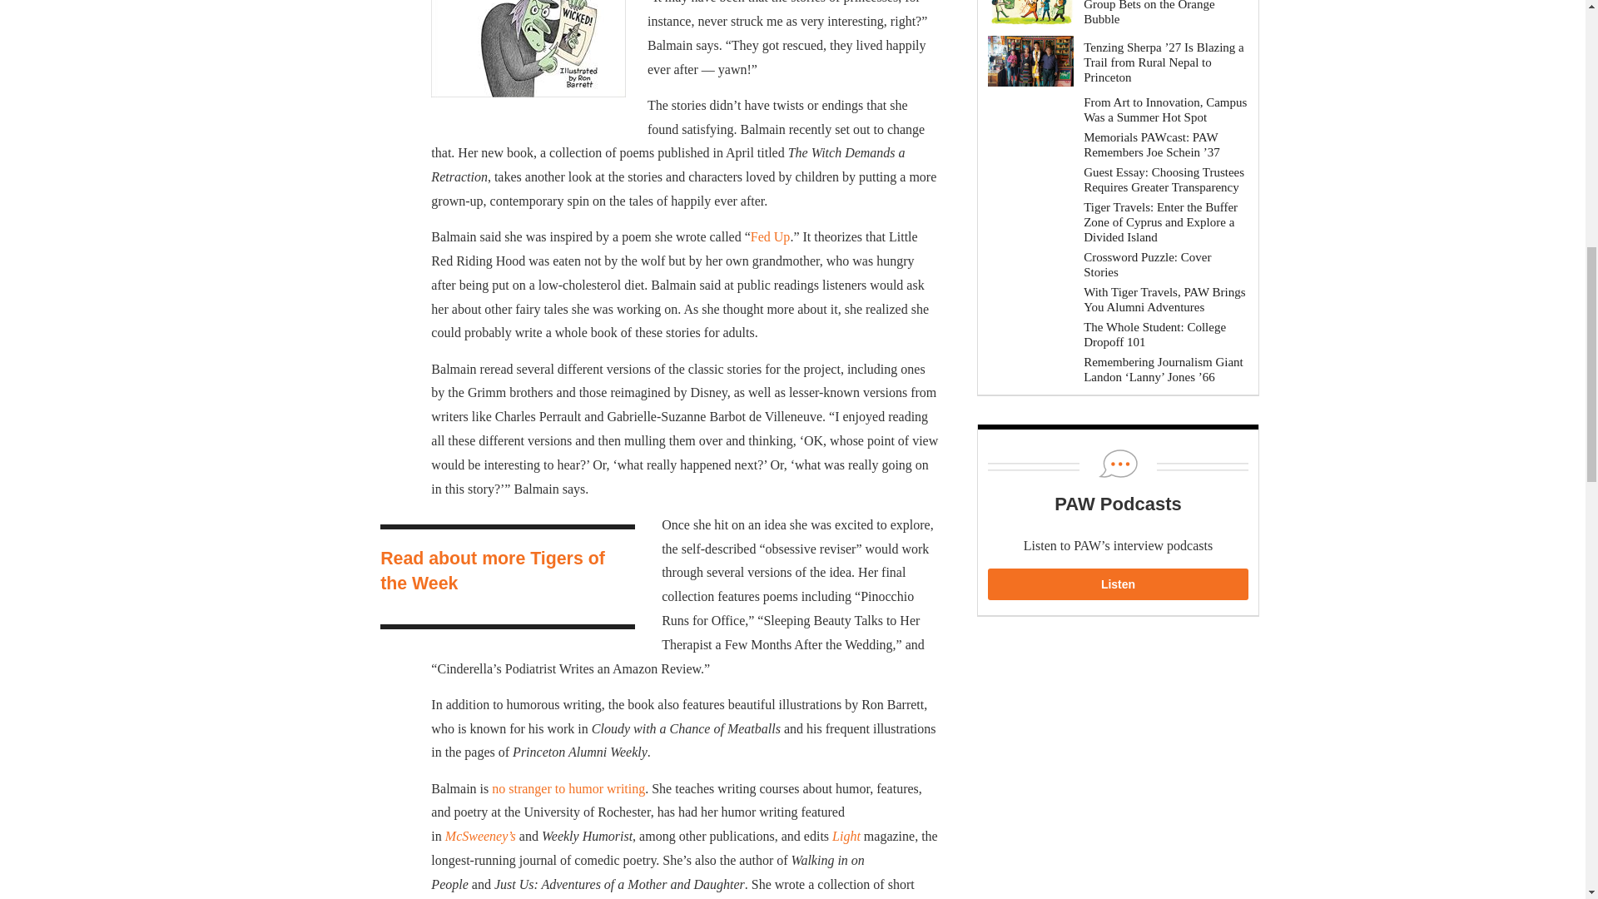  Describe the element at coordinates (493, 570) in the screenshot. I see `Read about more Tigers of the Week` at that location.